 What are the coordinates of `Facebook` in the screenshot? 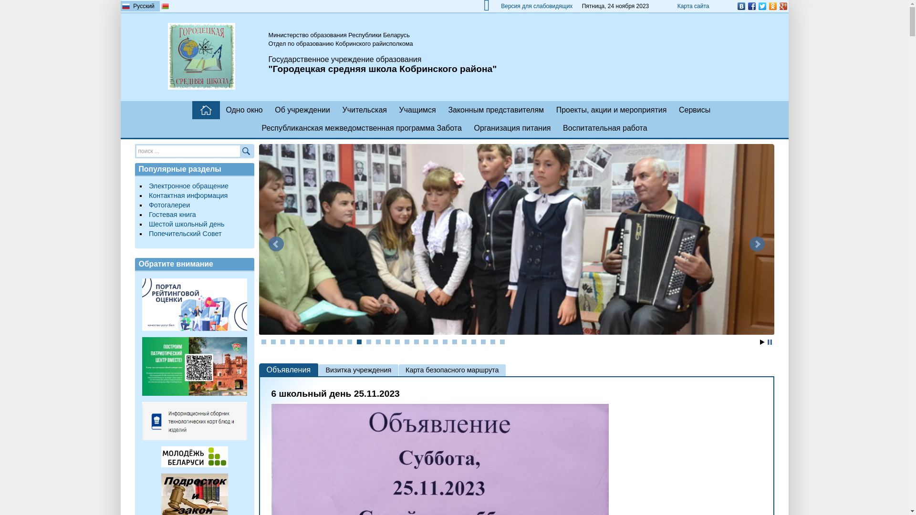 It's located at (751, 6).